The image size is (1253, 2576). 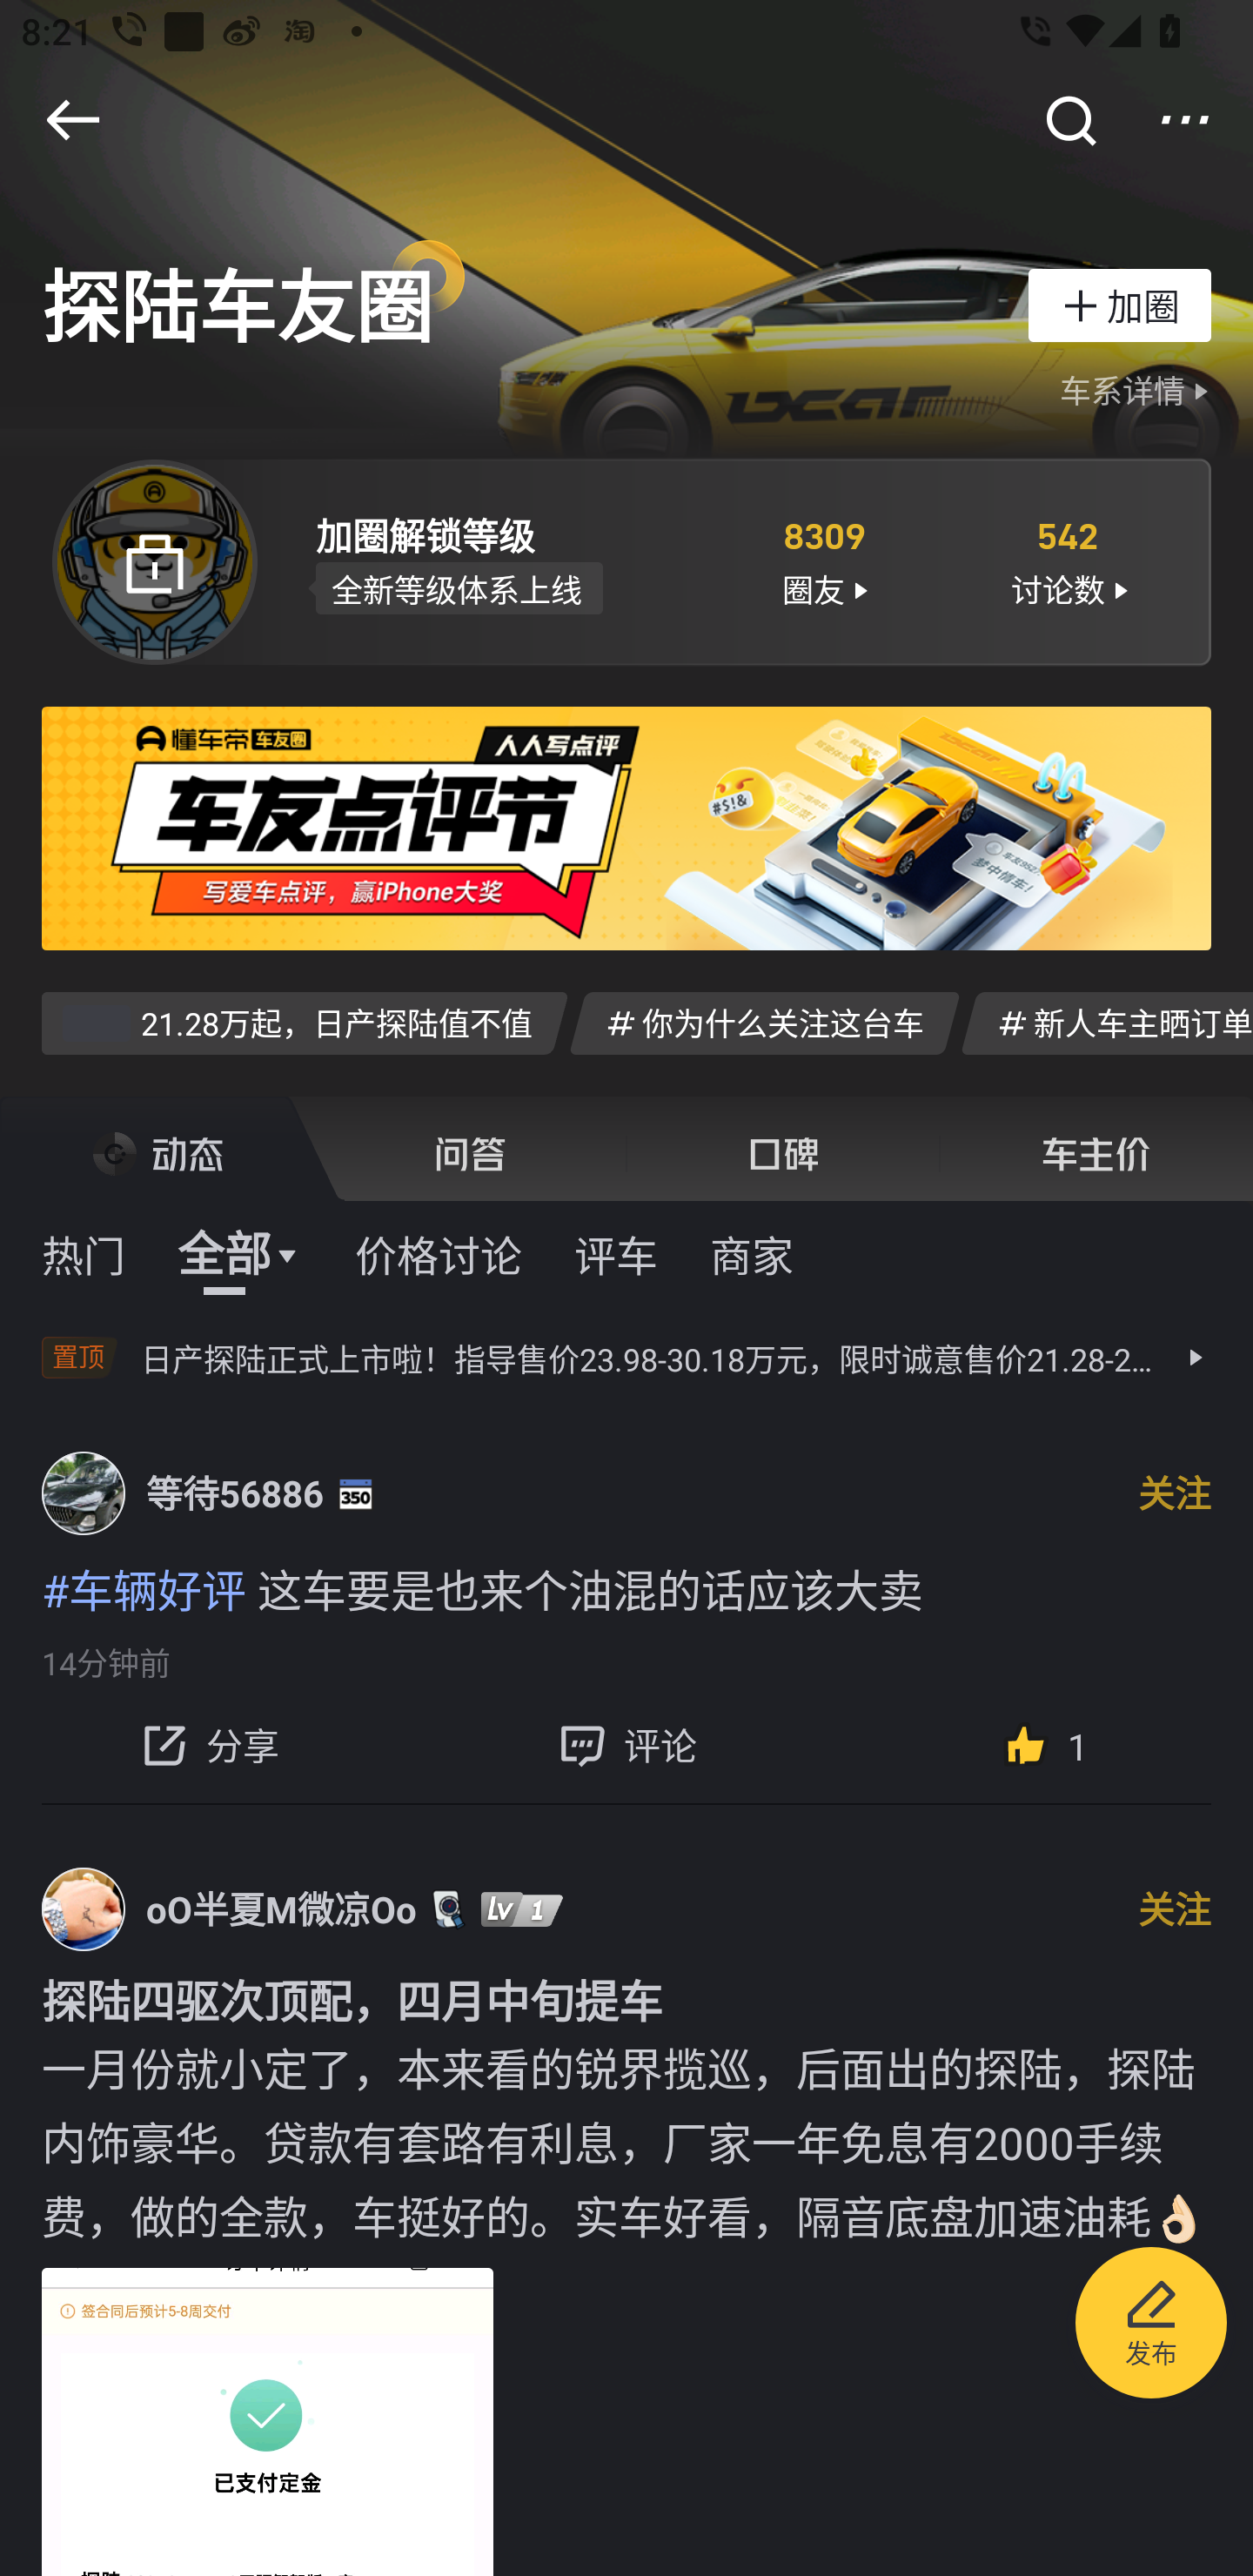 I want to click on 加圈解锁等级 全新等级体系上线, so click(x=505, y=560).